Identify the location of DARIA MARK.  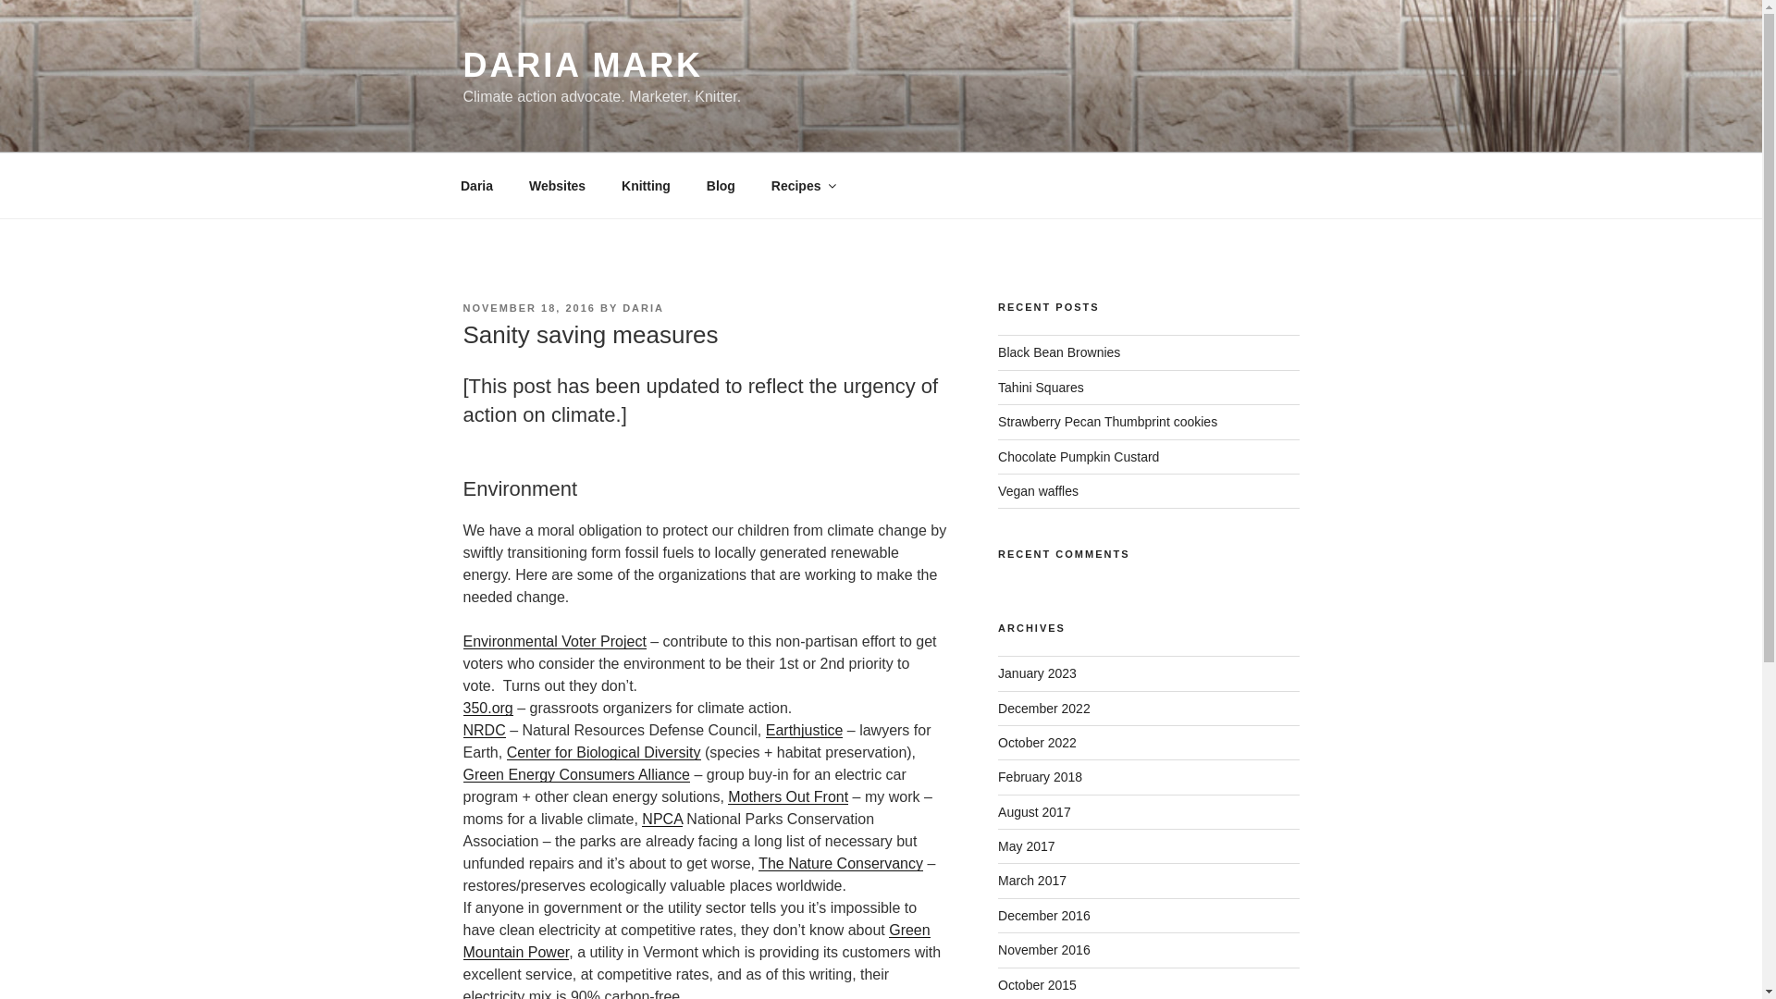
(581, 65).